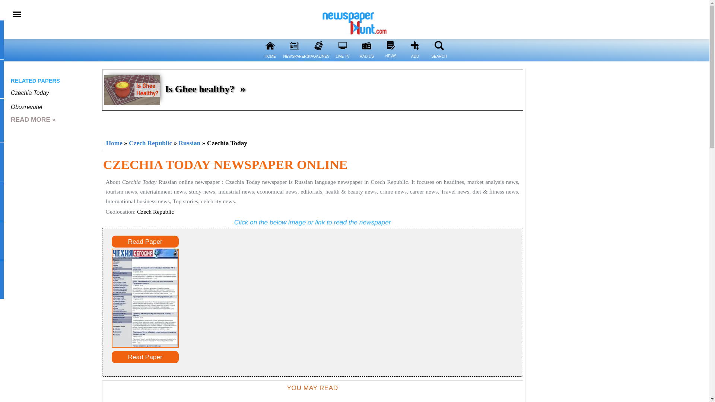 The image size is (715, 402). What do you see at coordinates (366, 45) in the screenshot?
I see `RADIOS` at bounding box center [366, 45].